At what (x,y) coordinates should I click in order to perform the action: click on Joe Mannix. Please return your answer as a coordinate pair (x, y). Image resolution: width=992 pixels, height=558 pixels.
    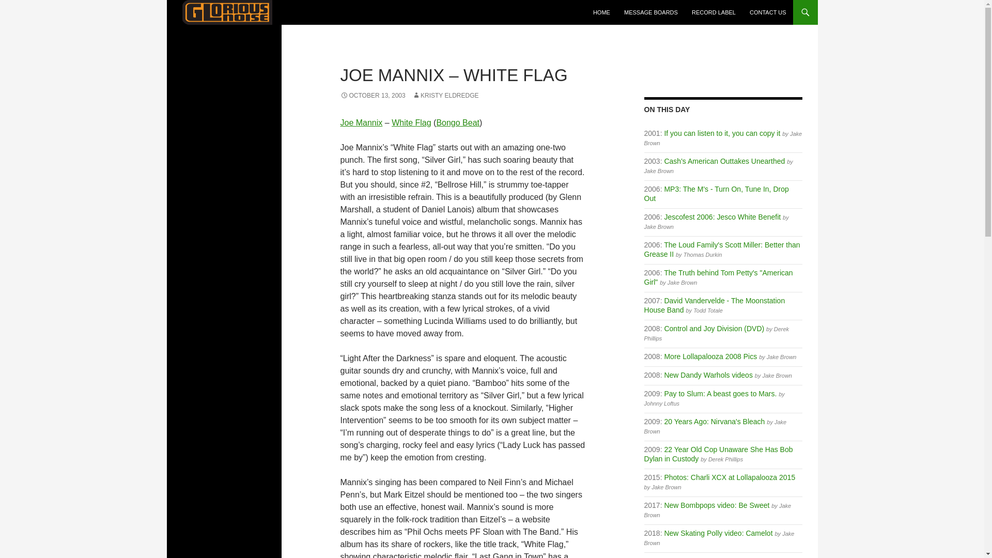
    Looking at the image, I should click on (361, 122).